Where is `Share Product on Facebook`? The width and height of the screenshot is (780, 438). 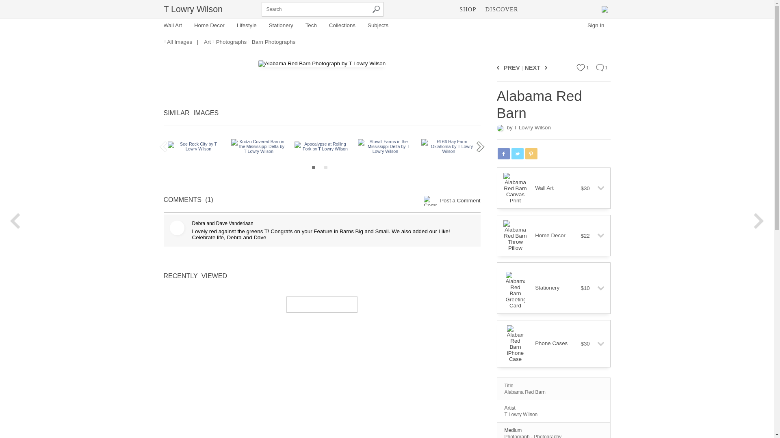 Share Product on Facebook is located at coordinates (503, 154).